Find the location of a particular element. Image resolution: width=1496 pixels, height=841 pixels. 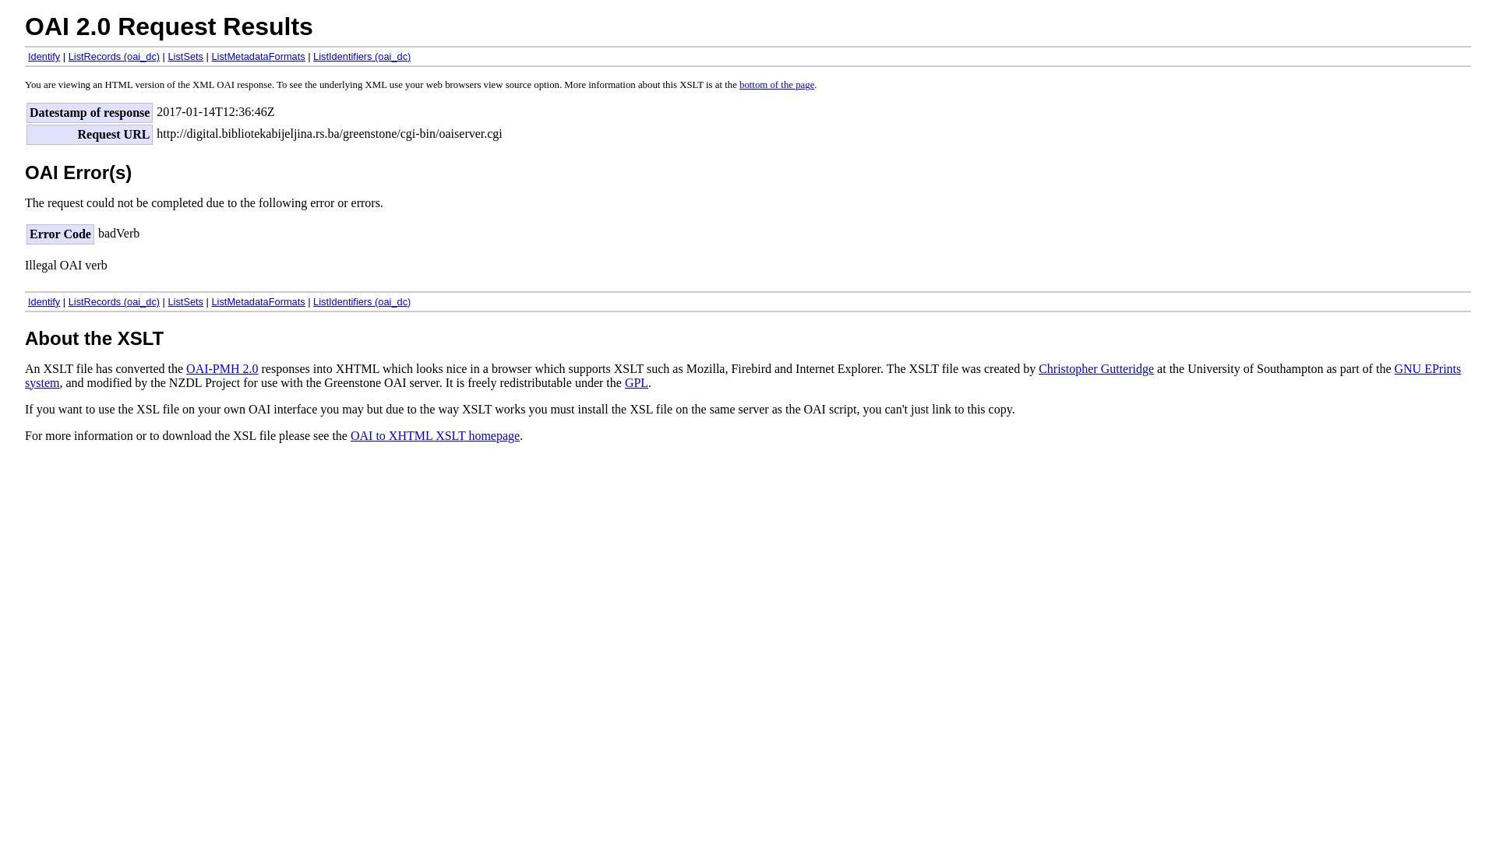

About the XSLT is located at coordinates (94, 338).